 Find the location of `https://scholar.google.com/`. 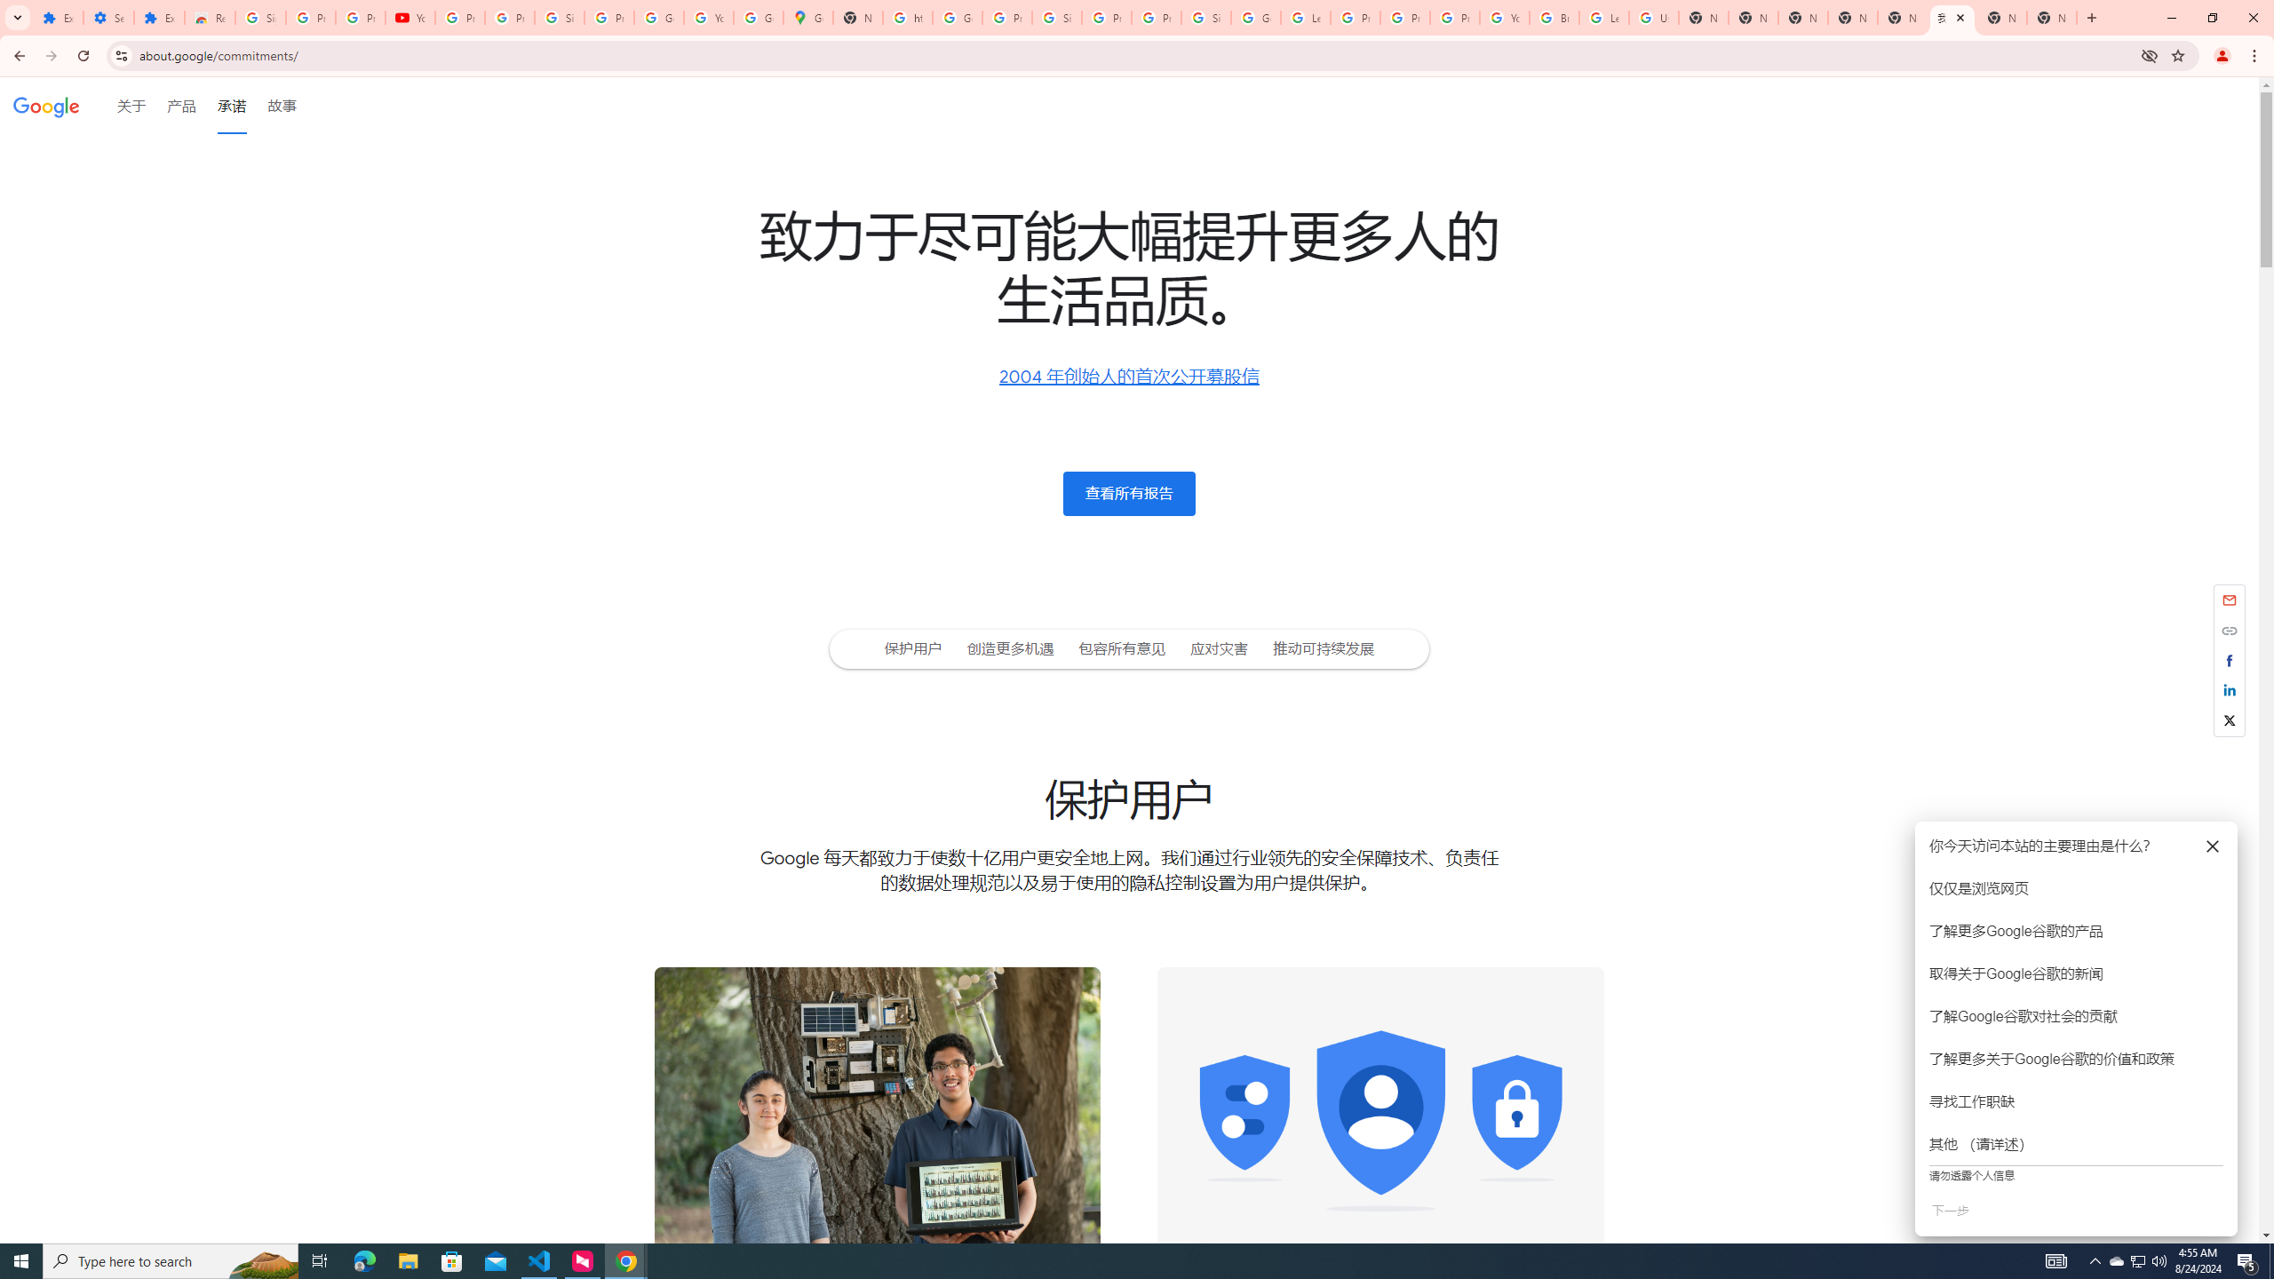

https://scholar.google.com/ is located at coordinates (908, 18).